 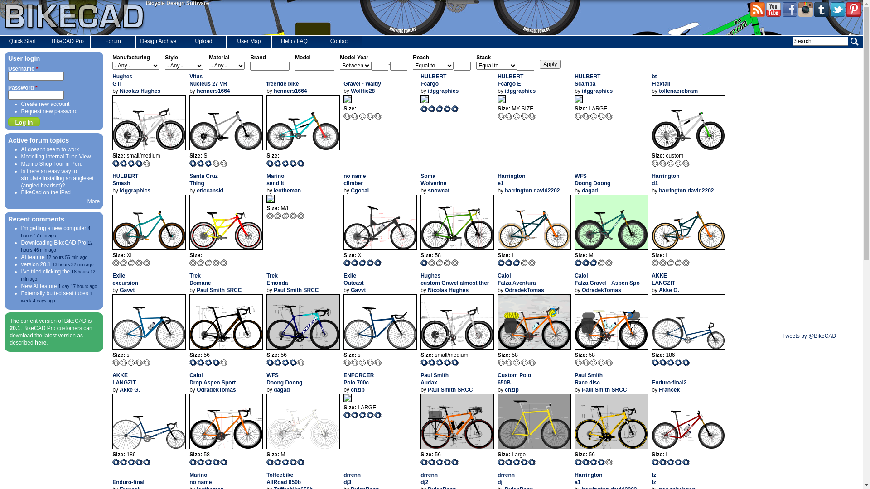 What do you see at coordinates (501, 462) in the screenshot?
I see `Give 650B 1/5` at bounding box center [501, 462].